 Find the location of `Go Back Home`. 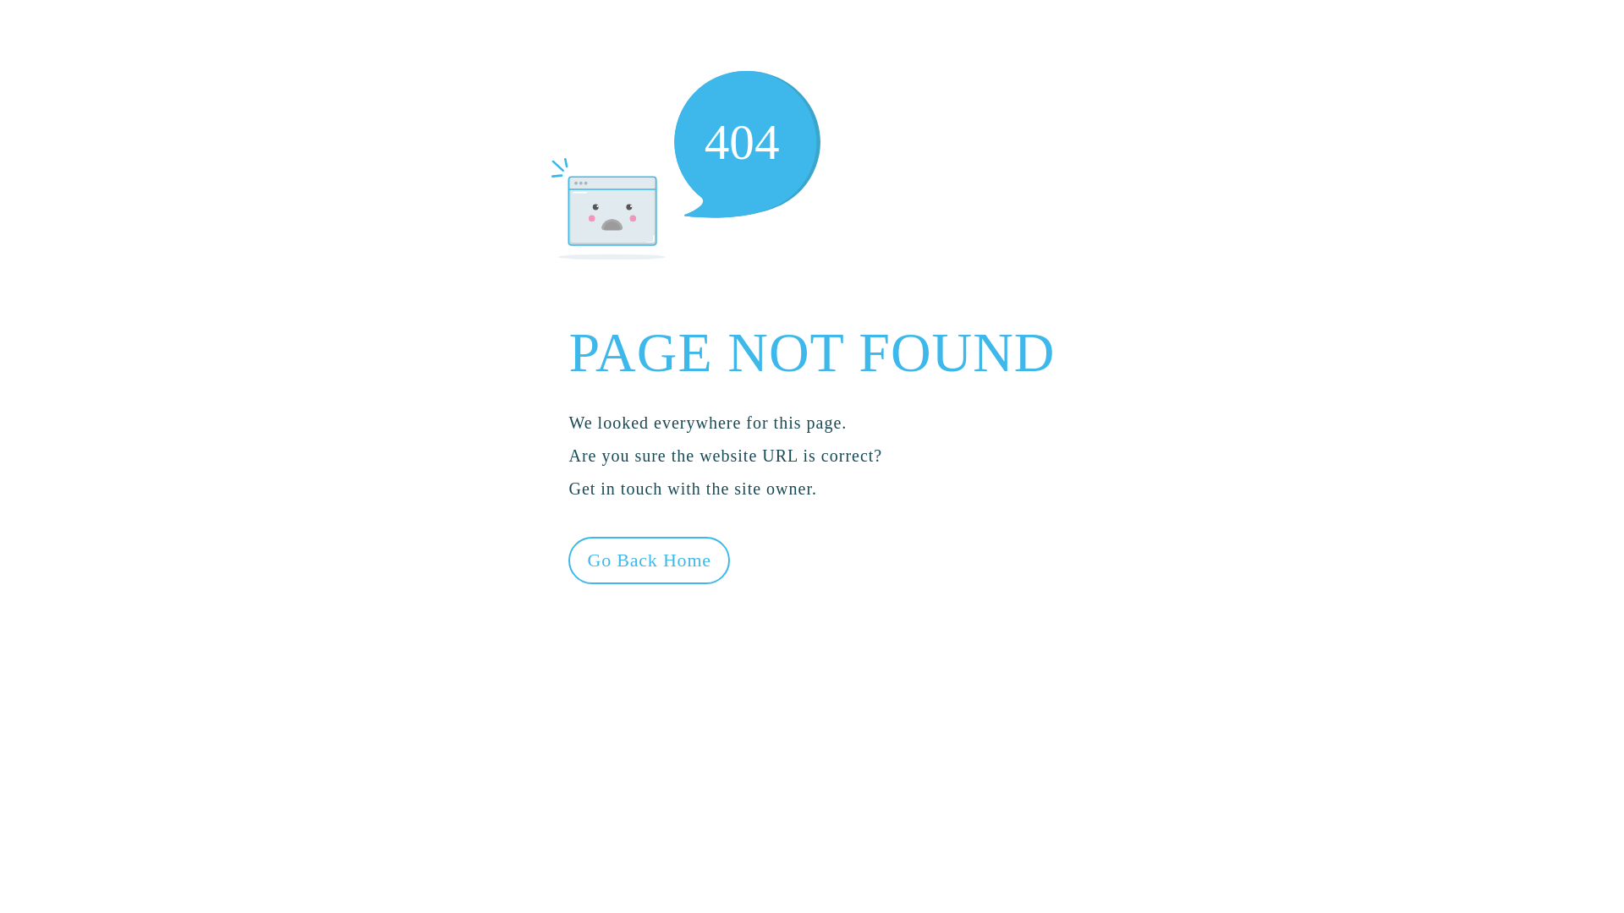

Go Back Home is located at coordinates (649, 560).